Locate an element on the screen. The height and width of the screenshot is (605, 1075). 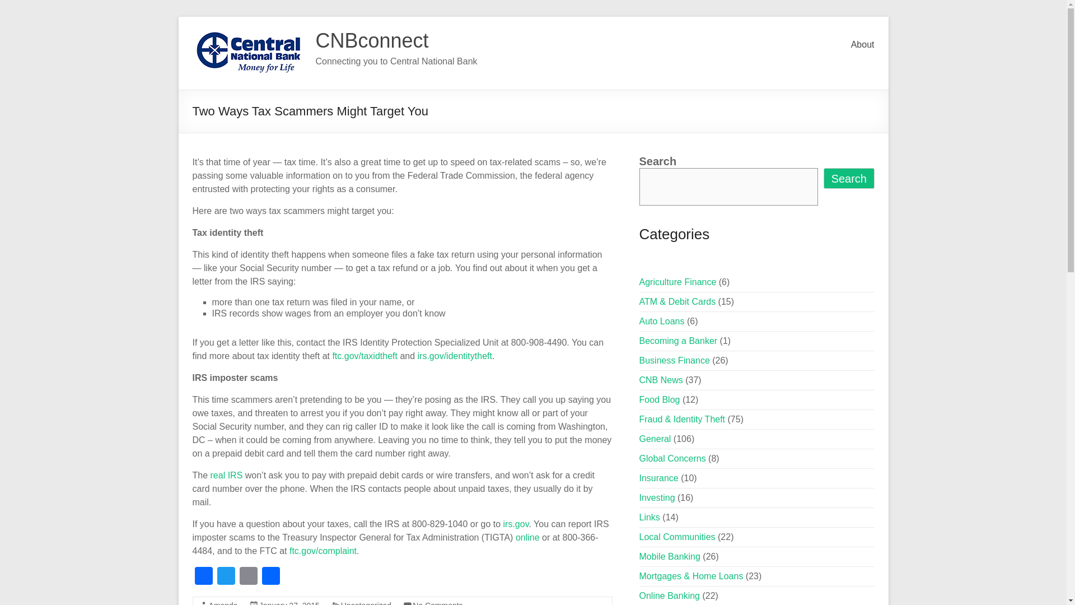
Facebook is located at coordinates (204, 577).